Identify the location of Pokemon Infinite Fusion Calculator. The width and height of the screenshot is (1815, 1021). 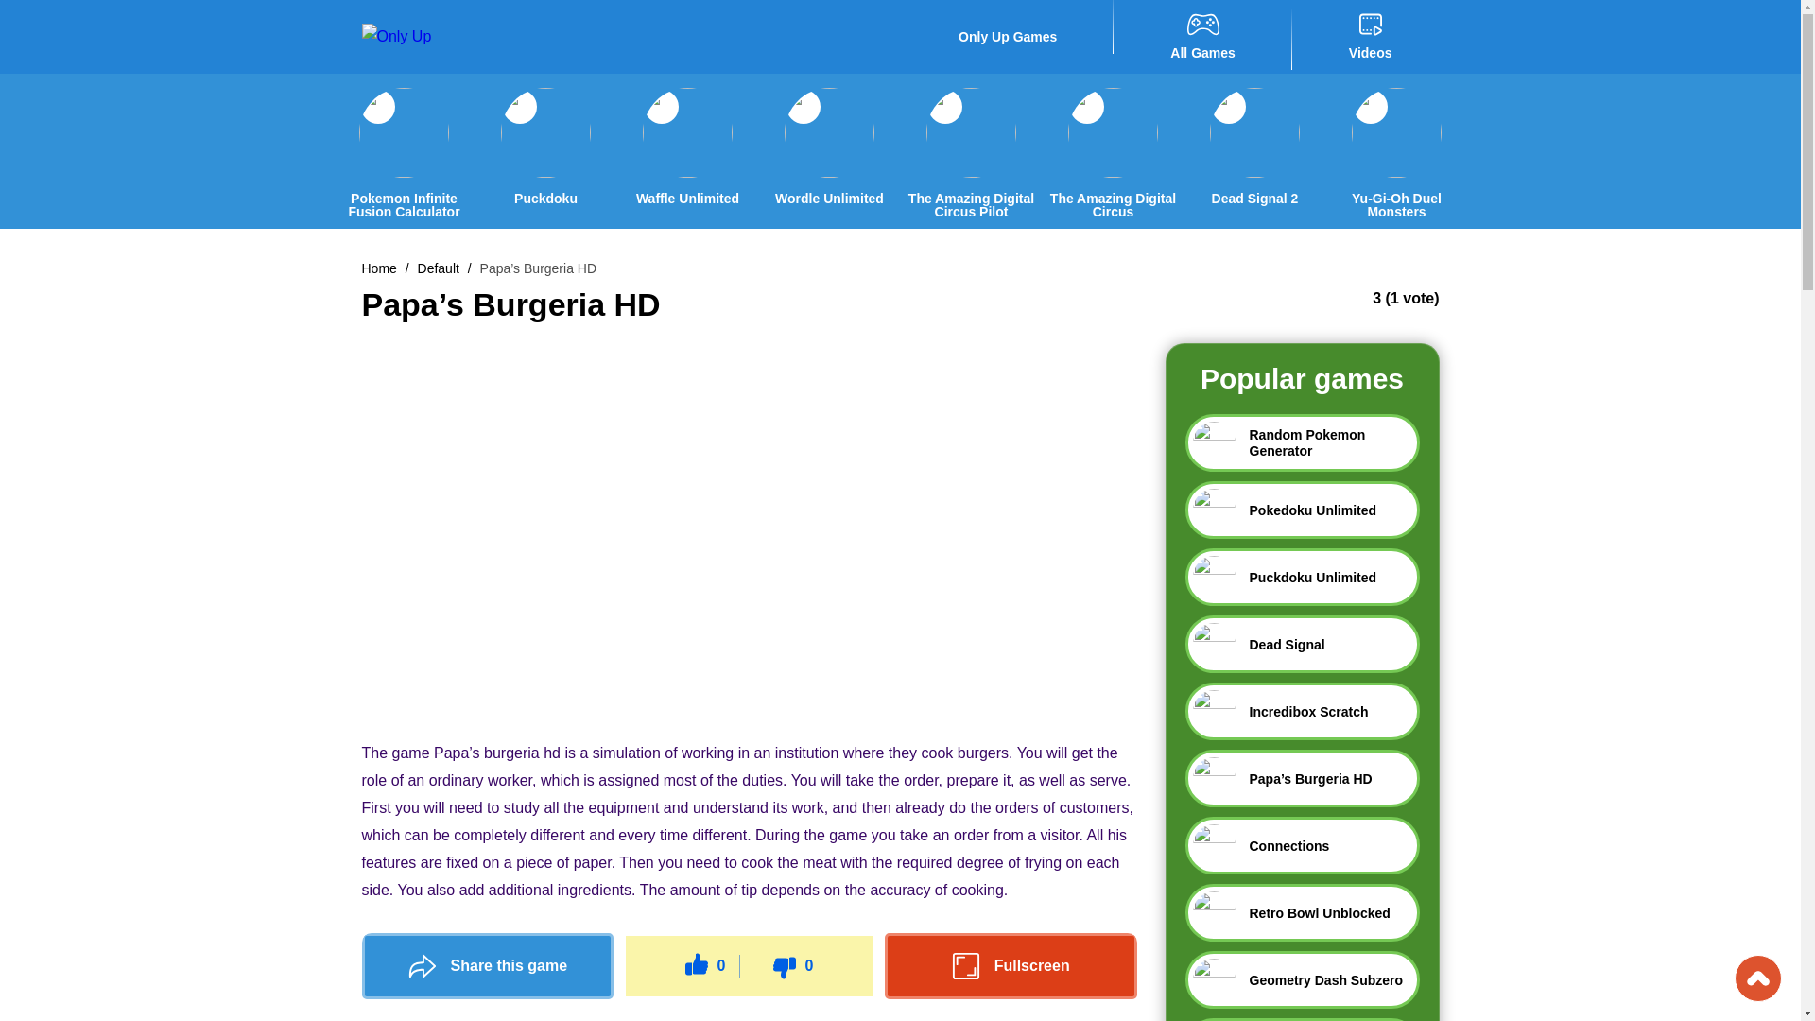
(403, 205).